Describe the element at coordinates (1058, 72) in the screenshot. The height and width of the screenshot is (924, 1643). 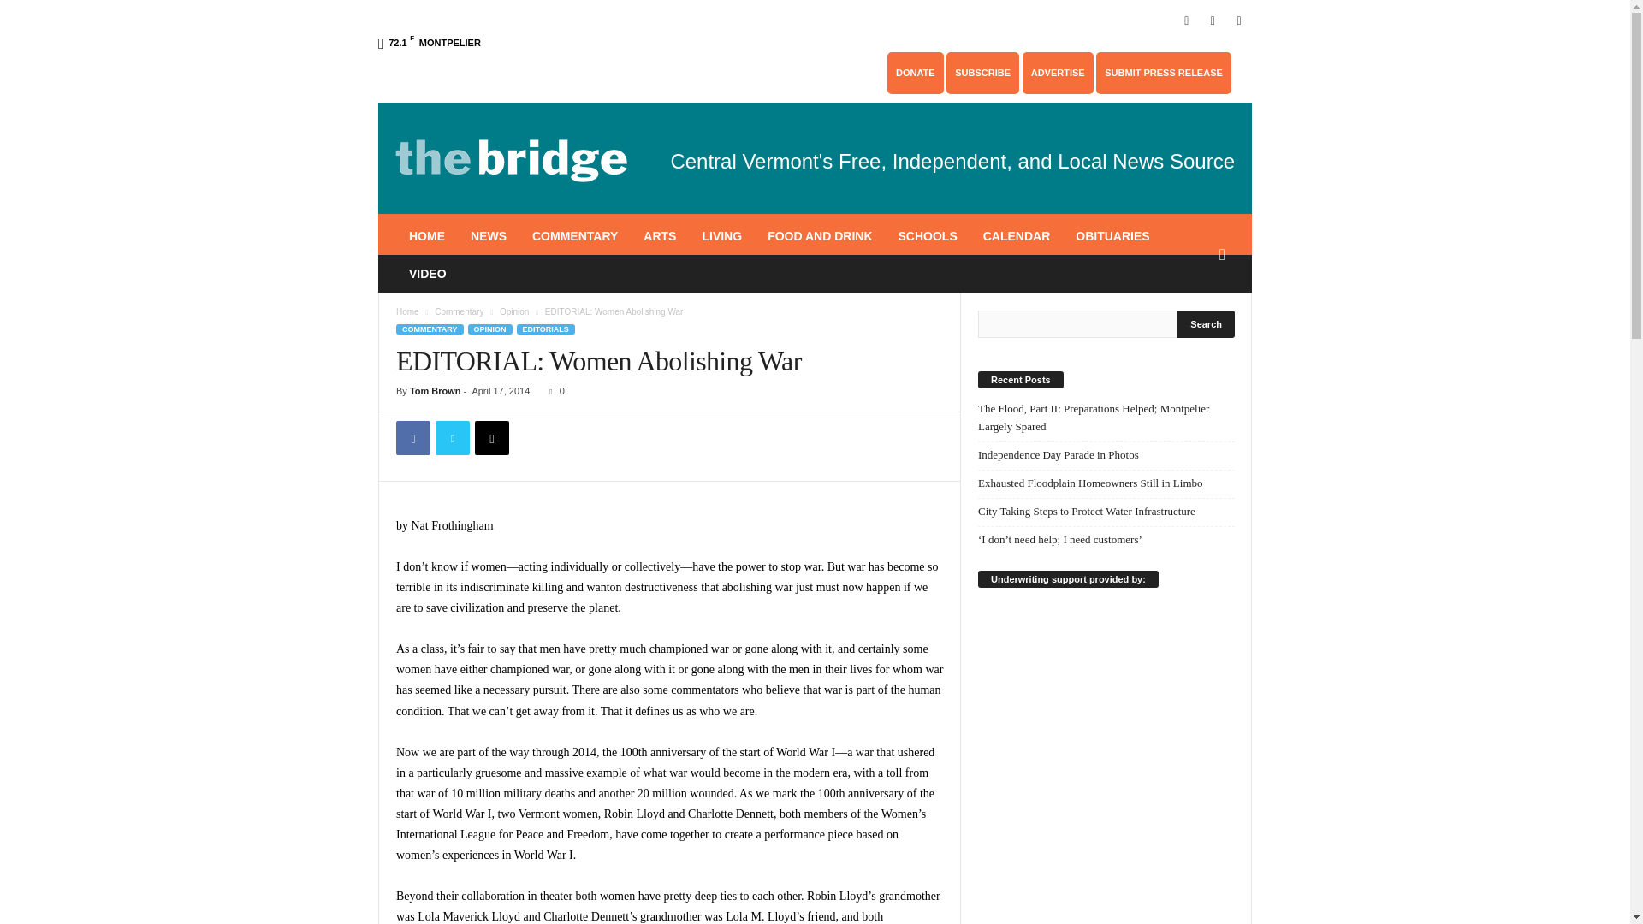
I see `ADVERTISE` at that location.